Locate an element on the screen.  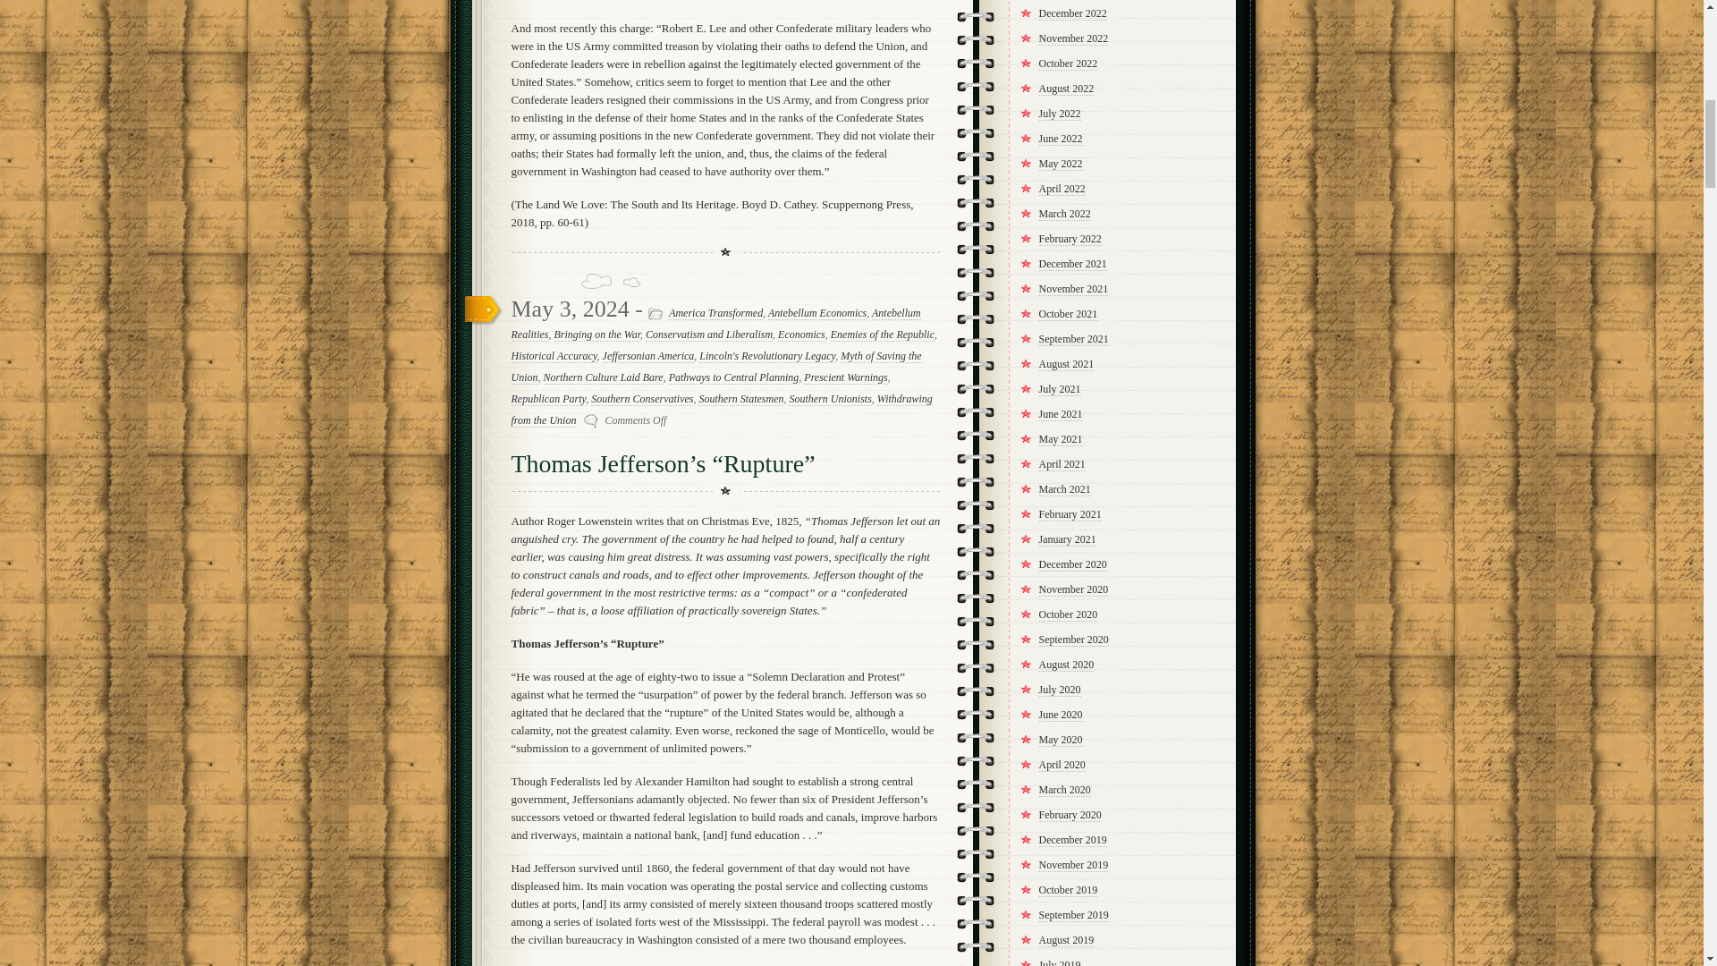
Republican Party is located at coordinates (549, 399).